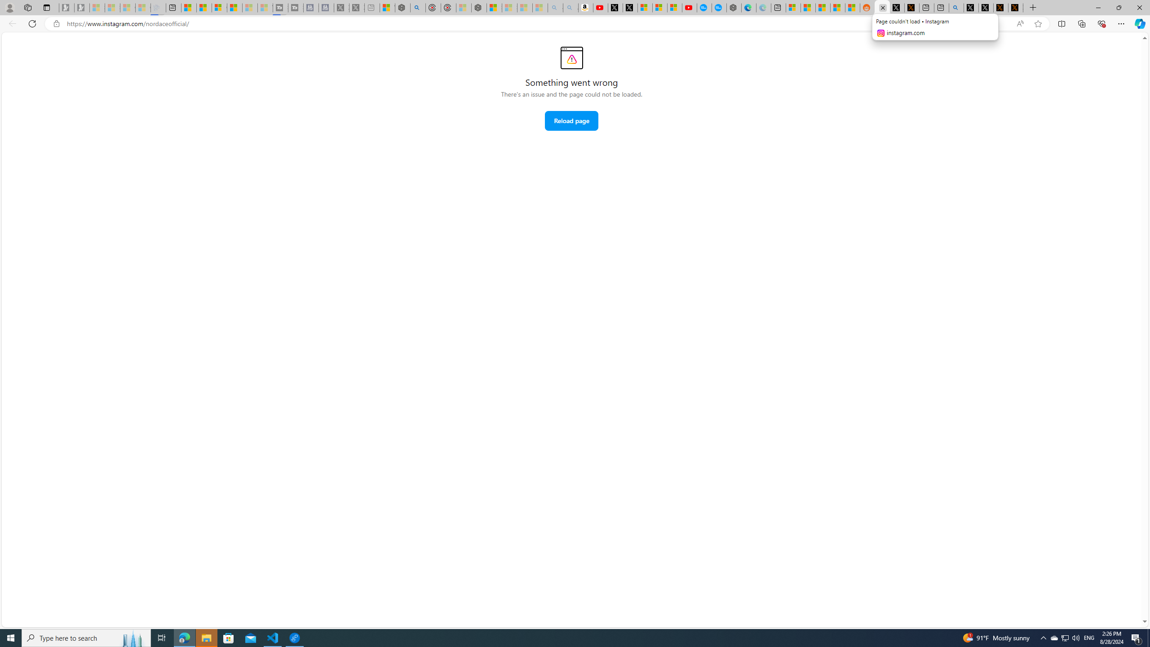 The height and width of the screenshot is (647, 1150). What do you see at coordinates (219, 8) in the screenshot?
I see `Overview` at bounding box center [219, 8].